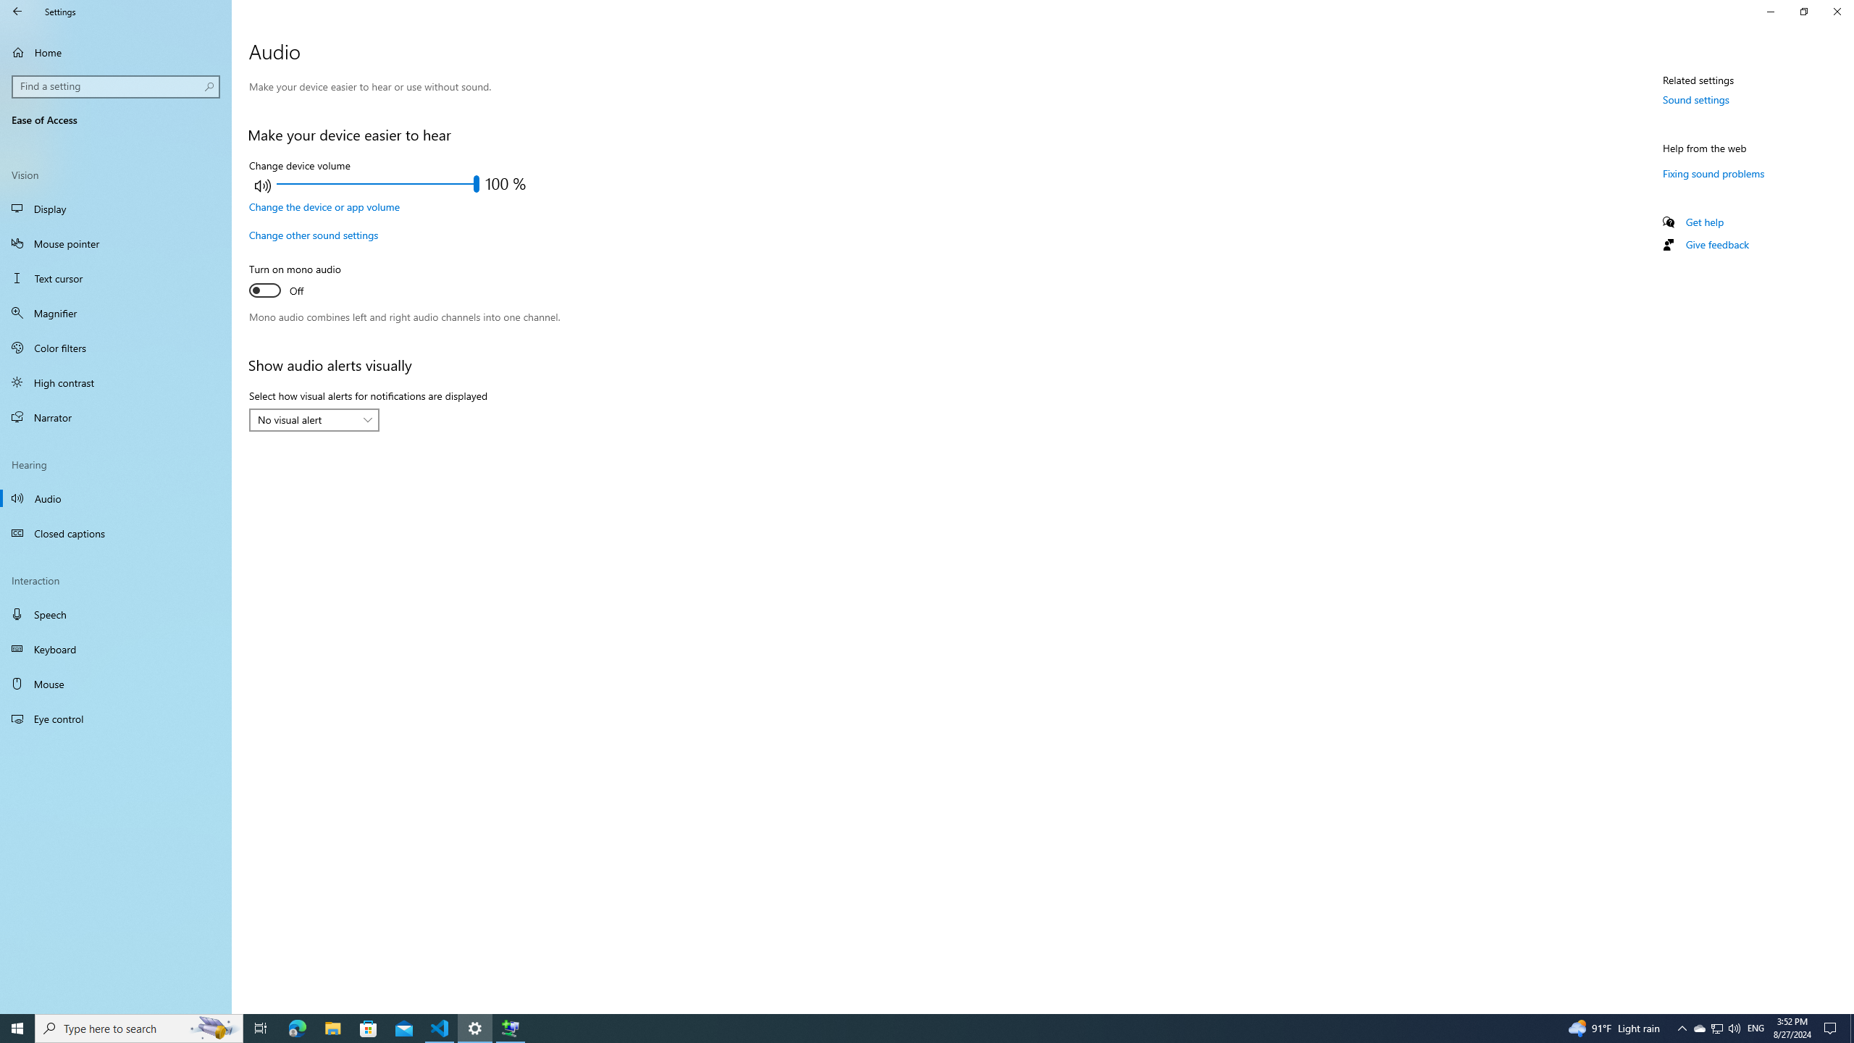 The image size is (1854, 1043). Describe the element at coordinates (116, 684) in the screenshot. I see `Mouse` at that location.